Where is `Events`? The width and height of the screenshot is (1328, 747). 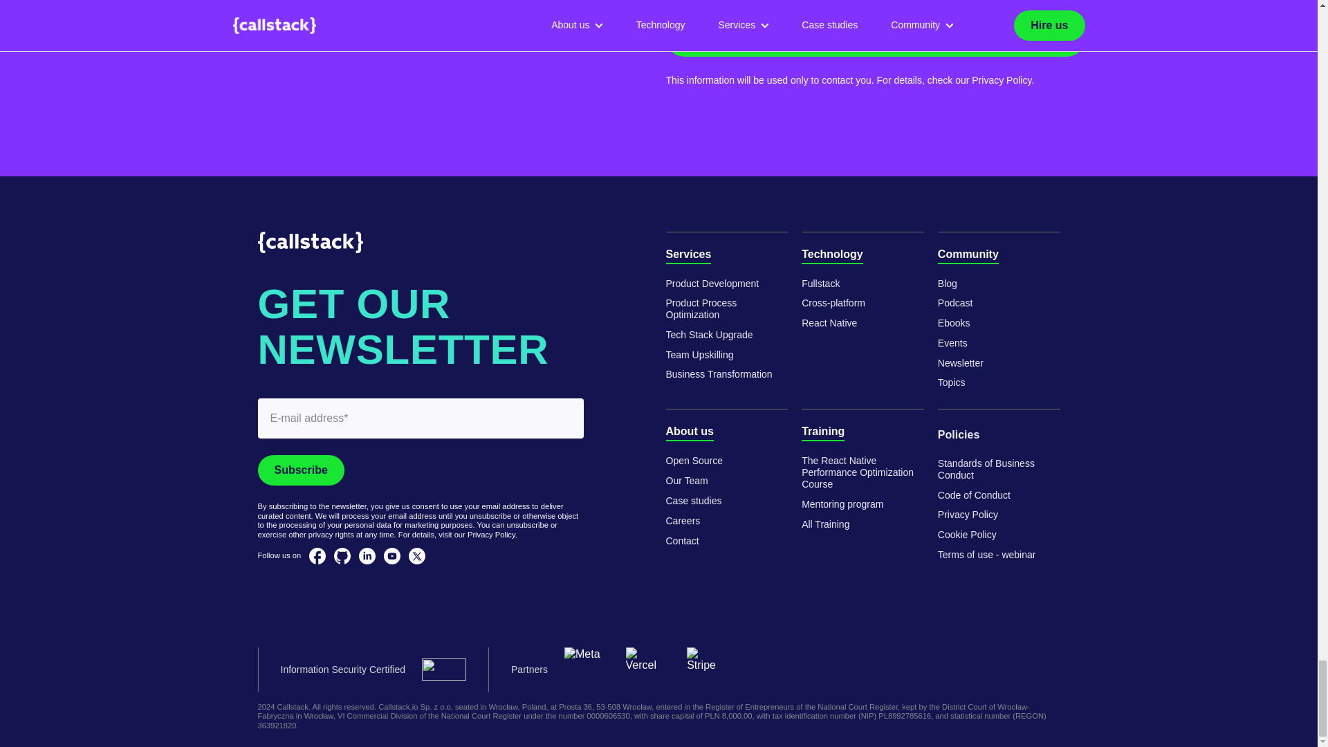
Events is located at coordinates (952, 343).